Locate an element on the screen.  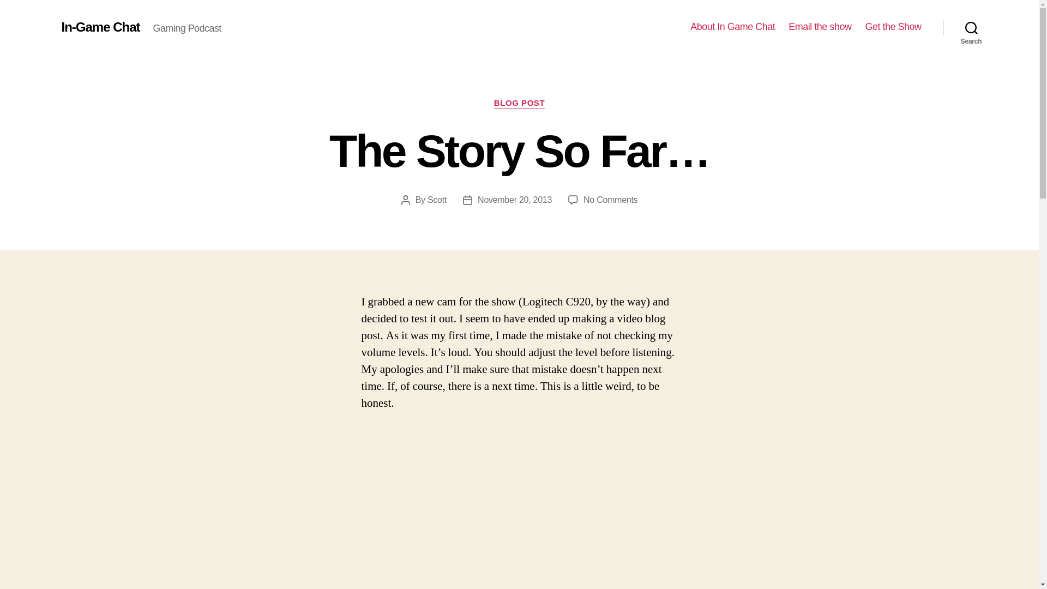
Email the show is located at coordinates (819, 27).